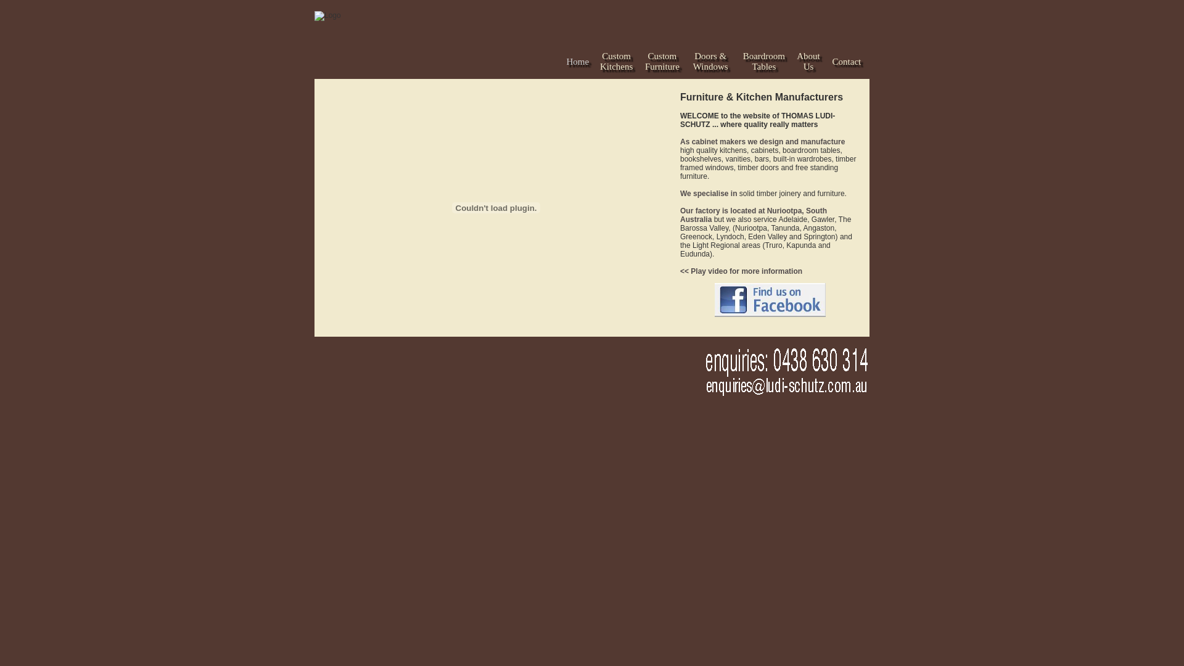 The image size is (1184, 666). What do you see at coordinates (710, 62) in the screenshot?
I see `Doors & Windows` at bounding box center [710, 62].